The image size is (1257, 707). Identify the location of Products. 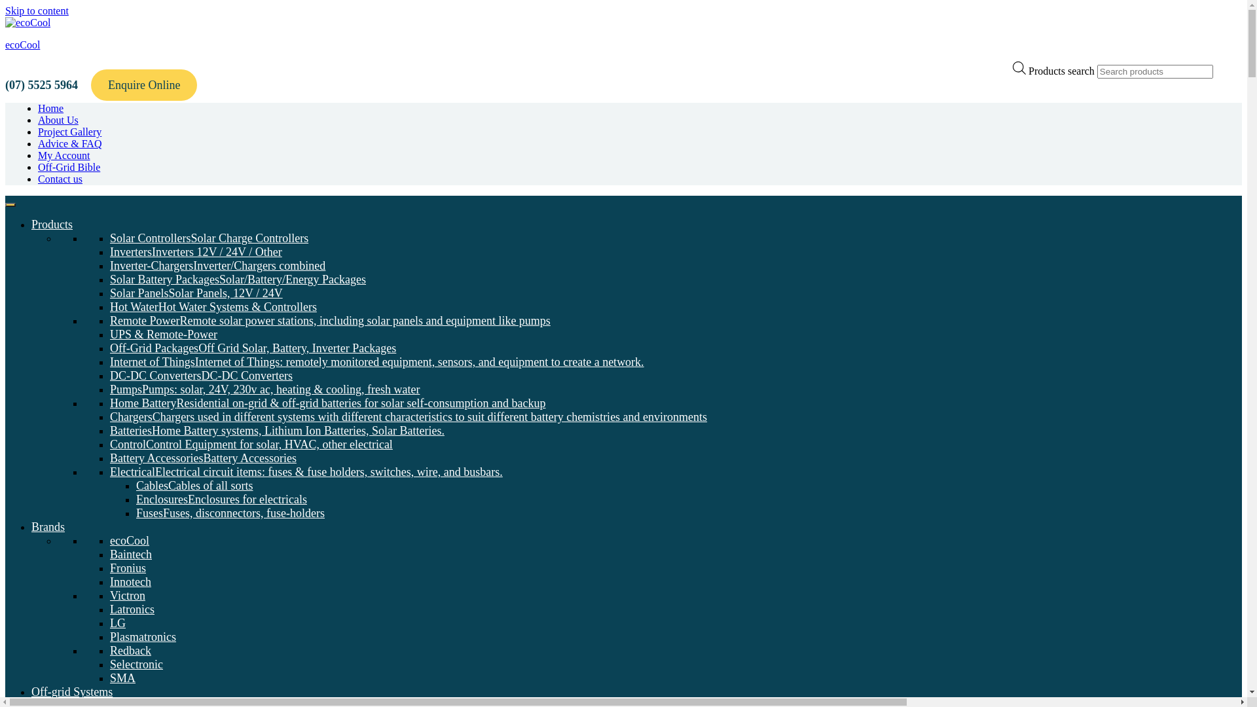
(52, 225).